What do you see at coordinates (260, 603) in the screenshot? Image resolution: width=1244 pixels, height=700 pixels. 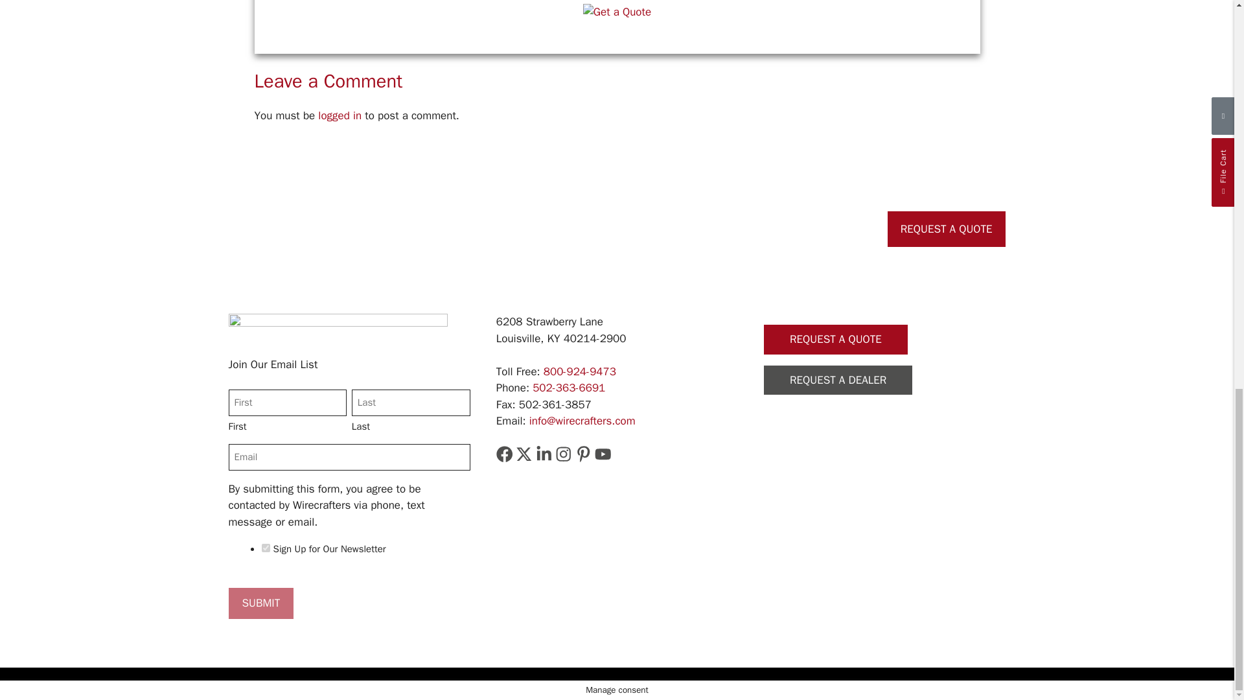 I see `Submit` at bounding box center [260, 603].